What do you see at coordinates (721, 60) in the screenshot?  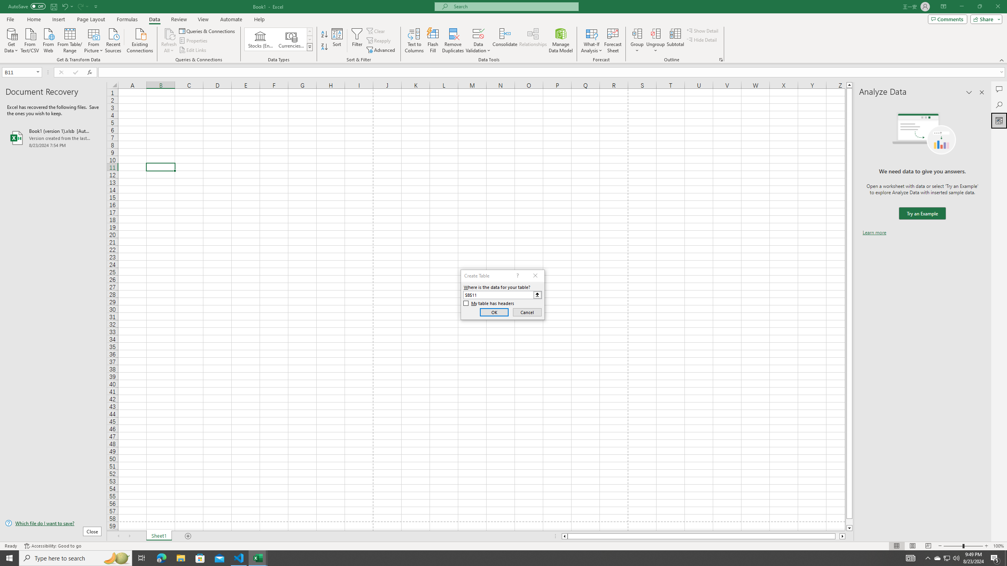 I see `Group and Outline Settings` at bounding box center [721, 60].